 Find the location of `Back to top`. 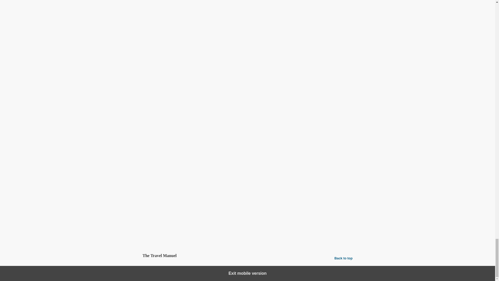

Back to top is located at coordinates (344, 258).